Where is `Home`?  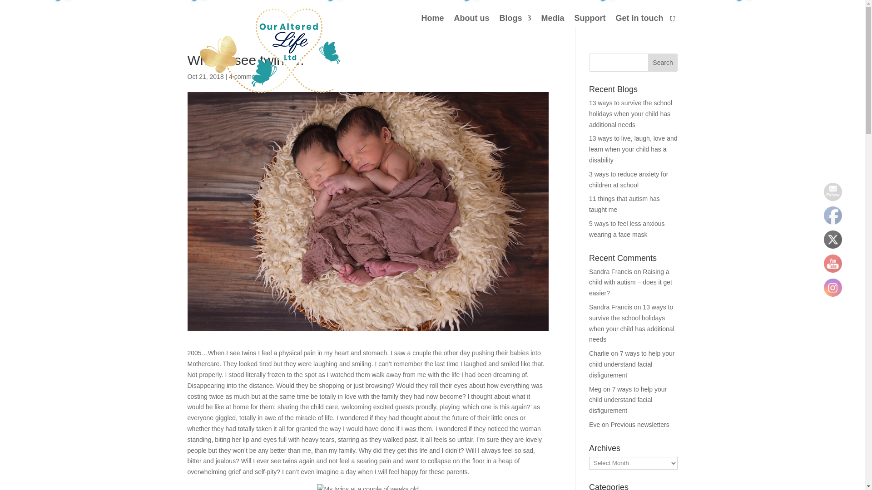 Home is located at coordinates (432, 21).